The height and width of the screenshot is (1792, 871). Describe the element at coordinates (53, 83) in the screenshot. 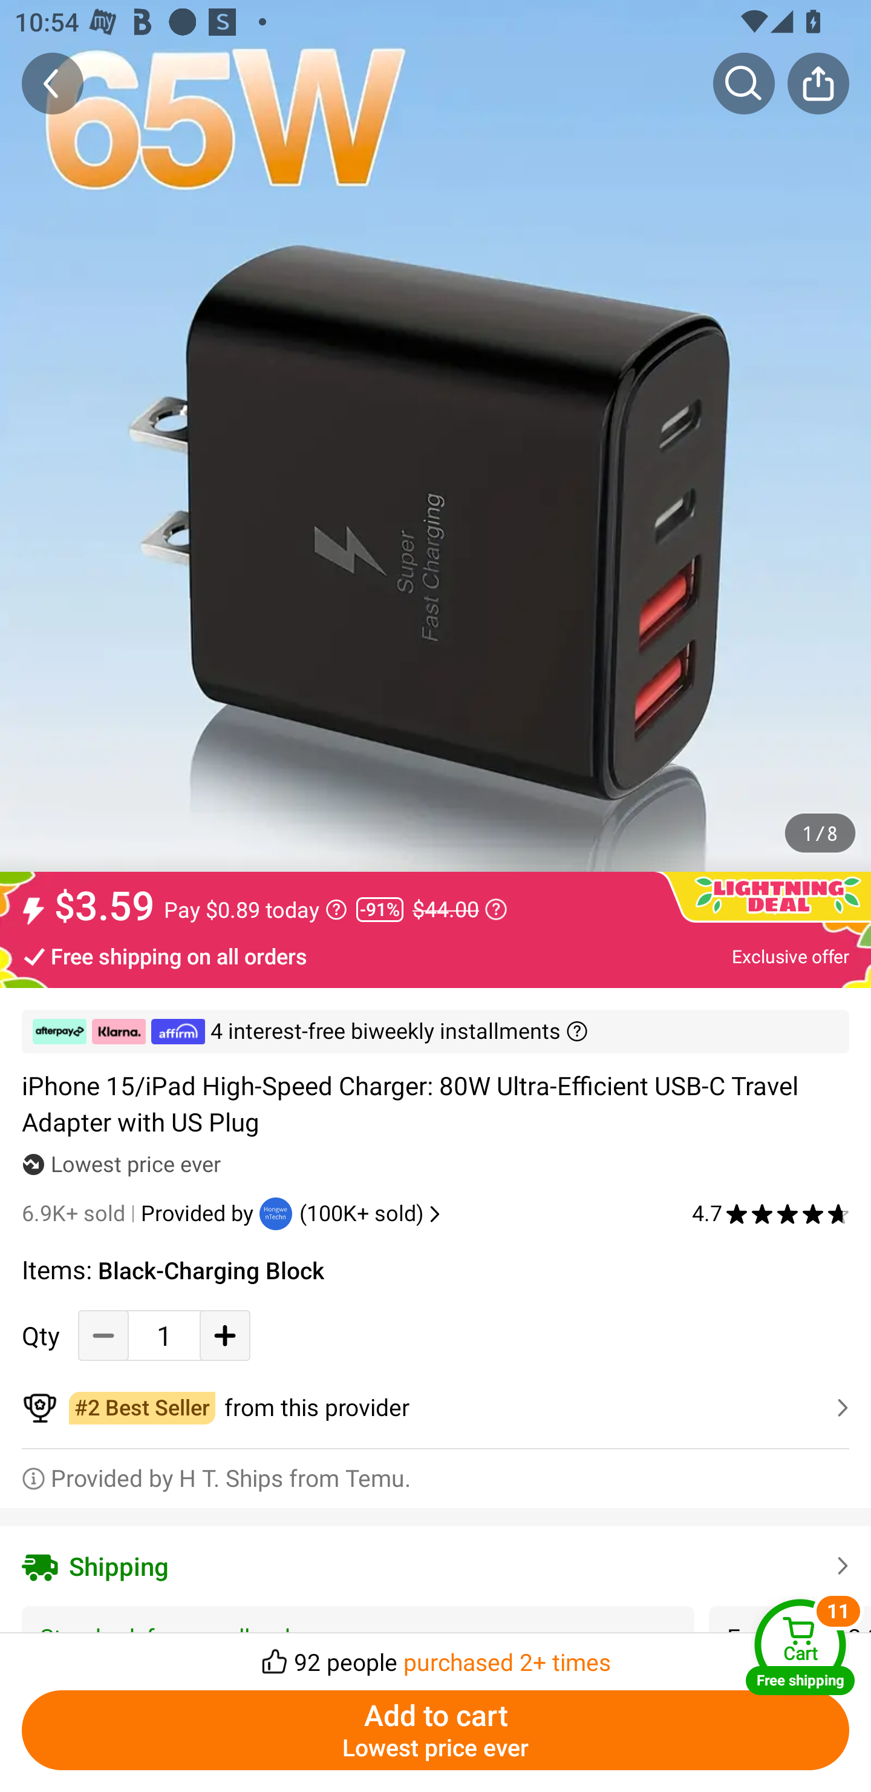

I see `Back` at that location.